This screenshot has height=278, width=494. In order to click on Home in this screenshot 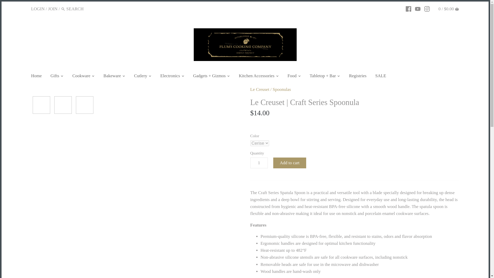, I will do `click(39, 76)`.